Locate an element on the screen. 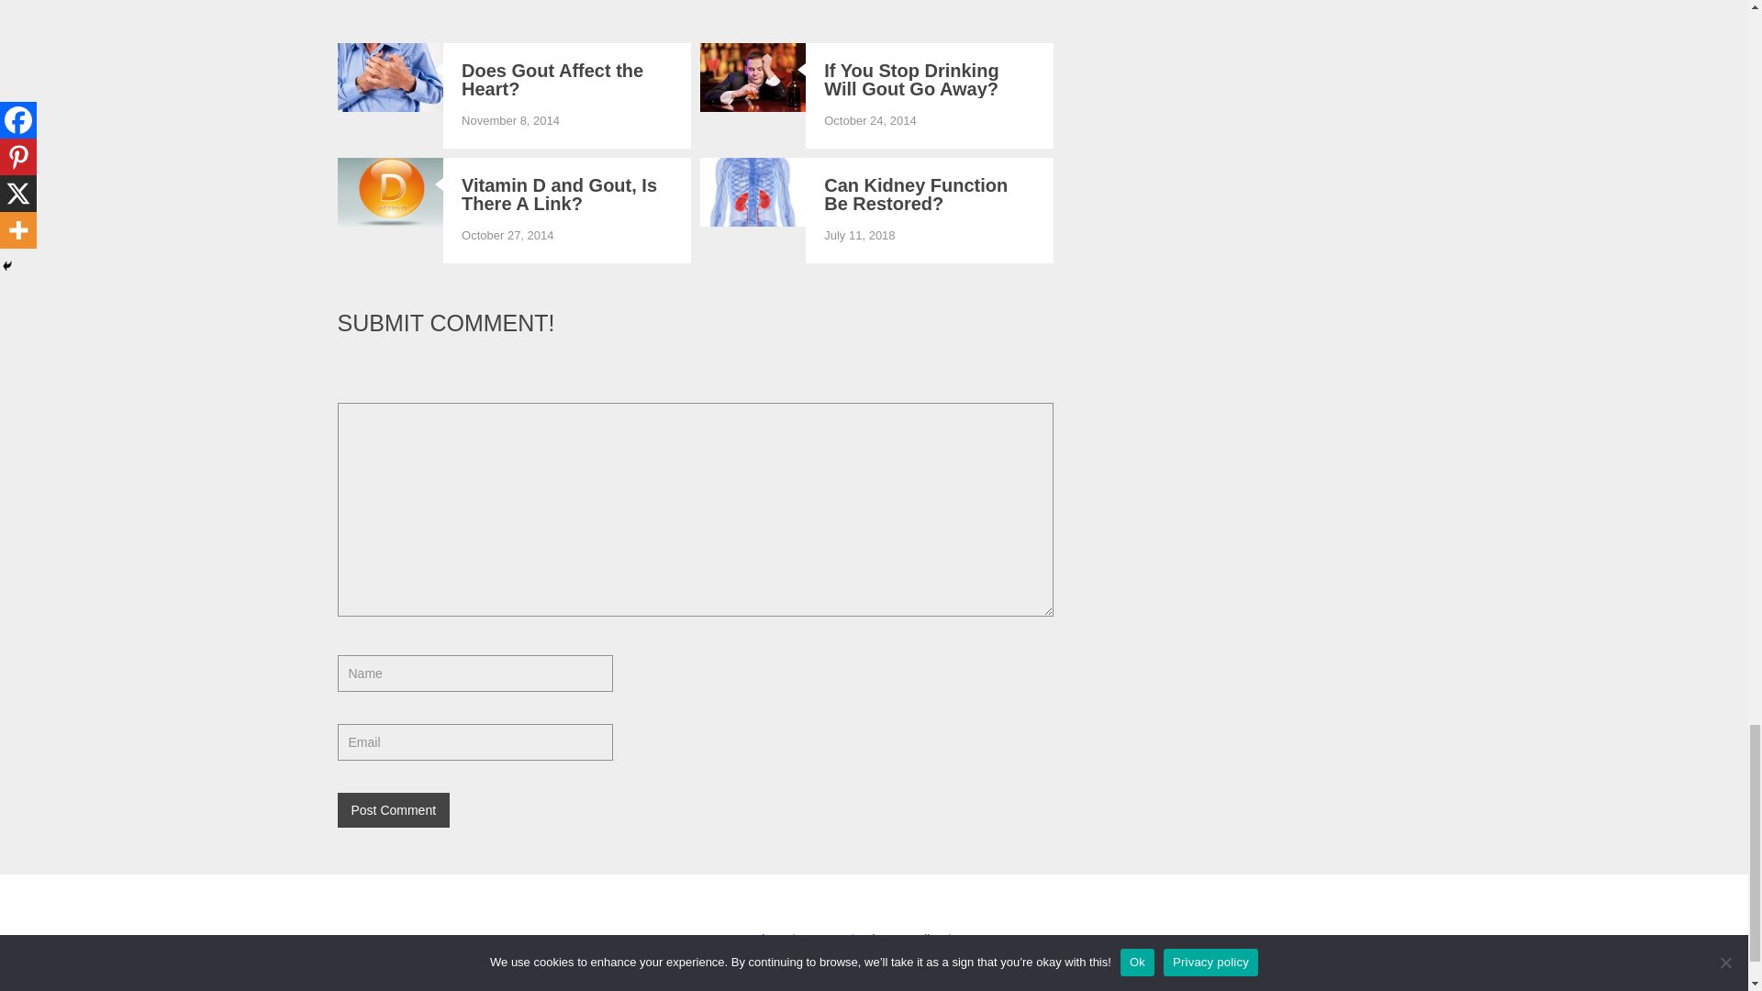  If You Stop Drinking Will Gout Go Away? is located at coordinates (930, 79).